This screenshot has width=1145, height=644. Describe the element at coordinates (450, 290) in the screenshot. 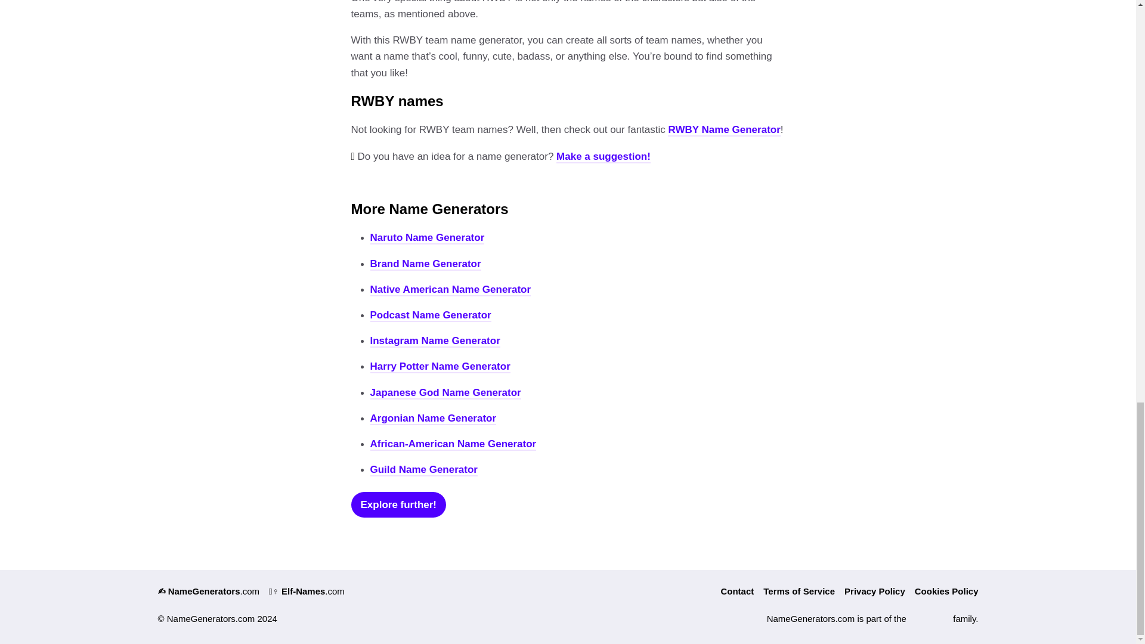

I see `Native American Name Generator` at that location.